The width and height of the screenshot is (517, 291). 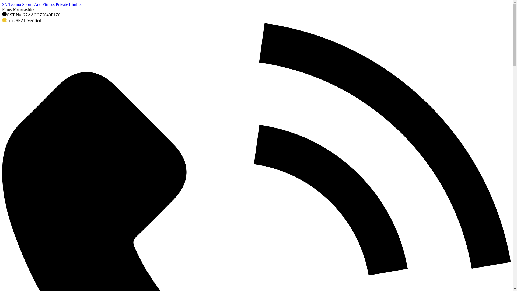 I want to click on 3N Techno Sports And Fitness Private Limited, so click(x=256, y=5).